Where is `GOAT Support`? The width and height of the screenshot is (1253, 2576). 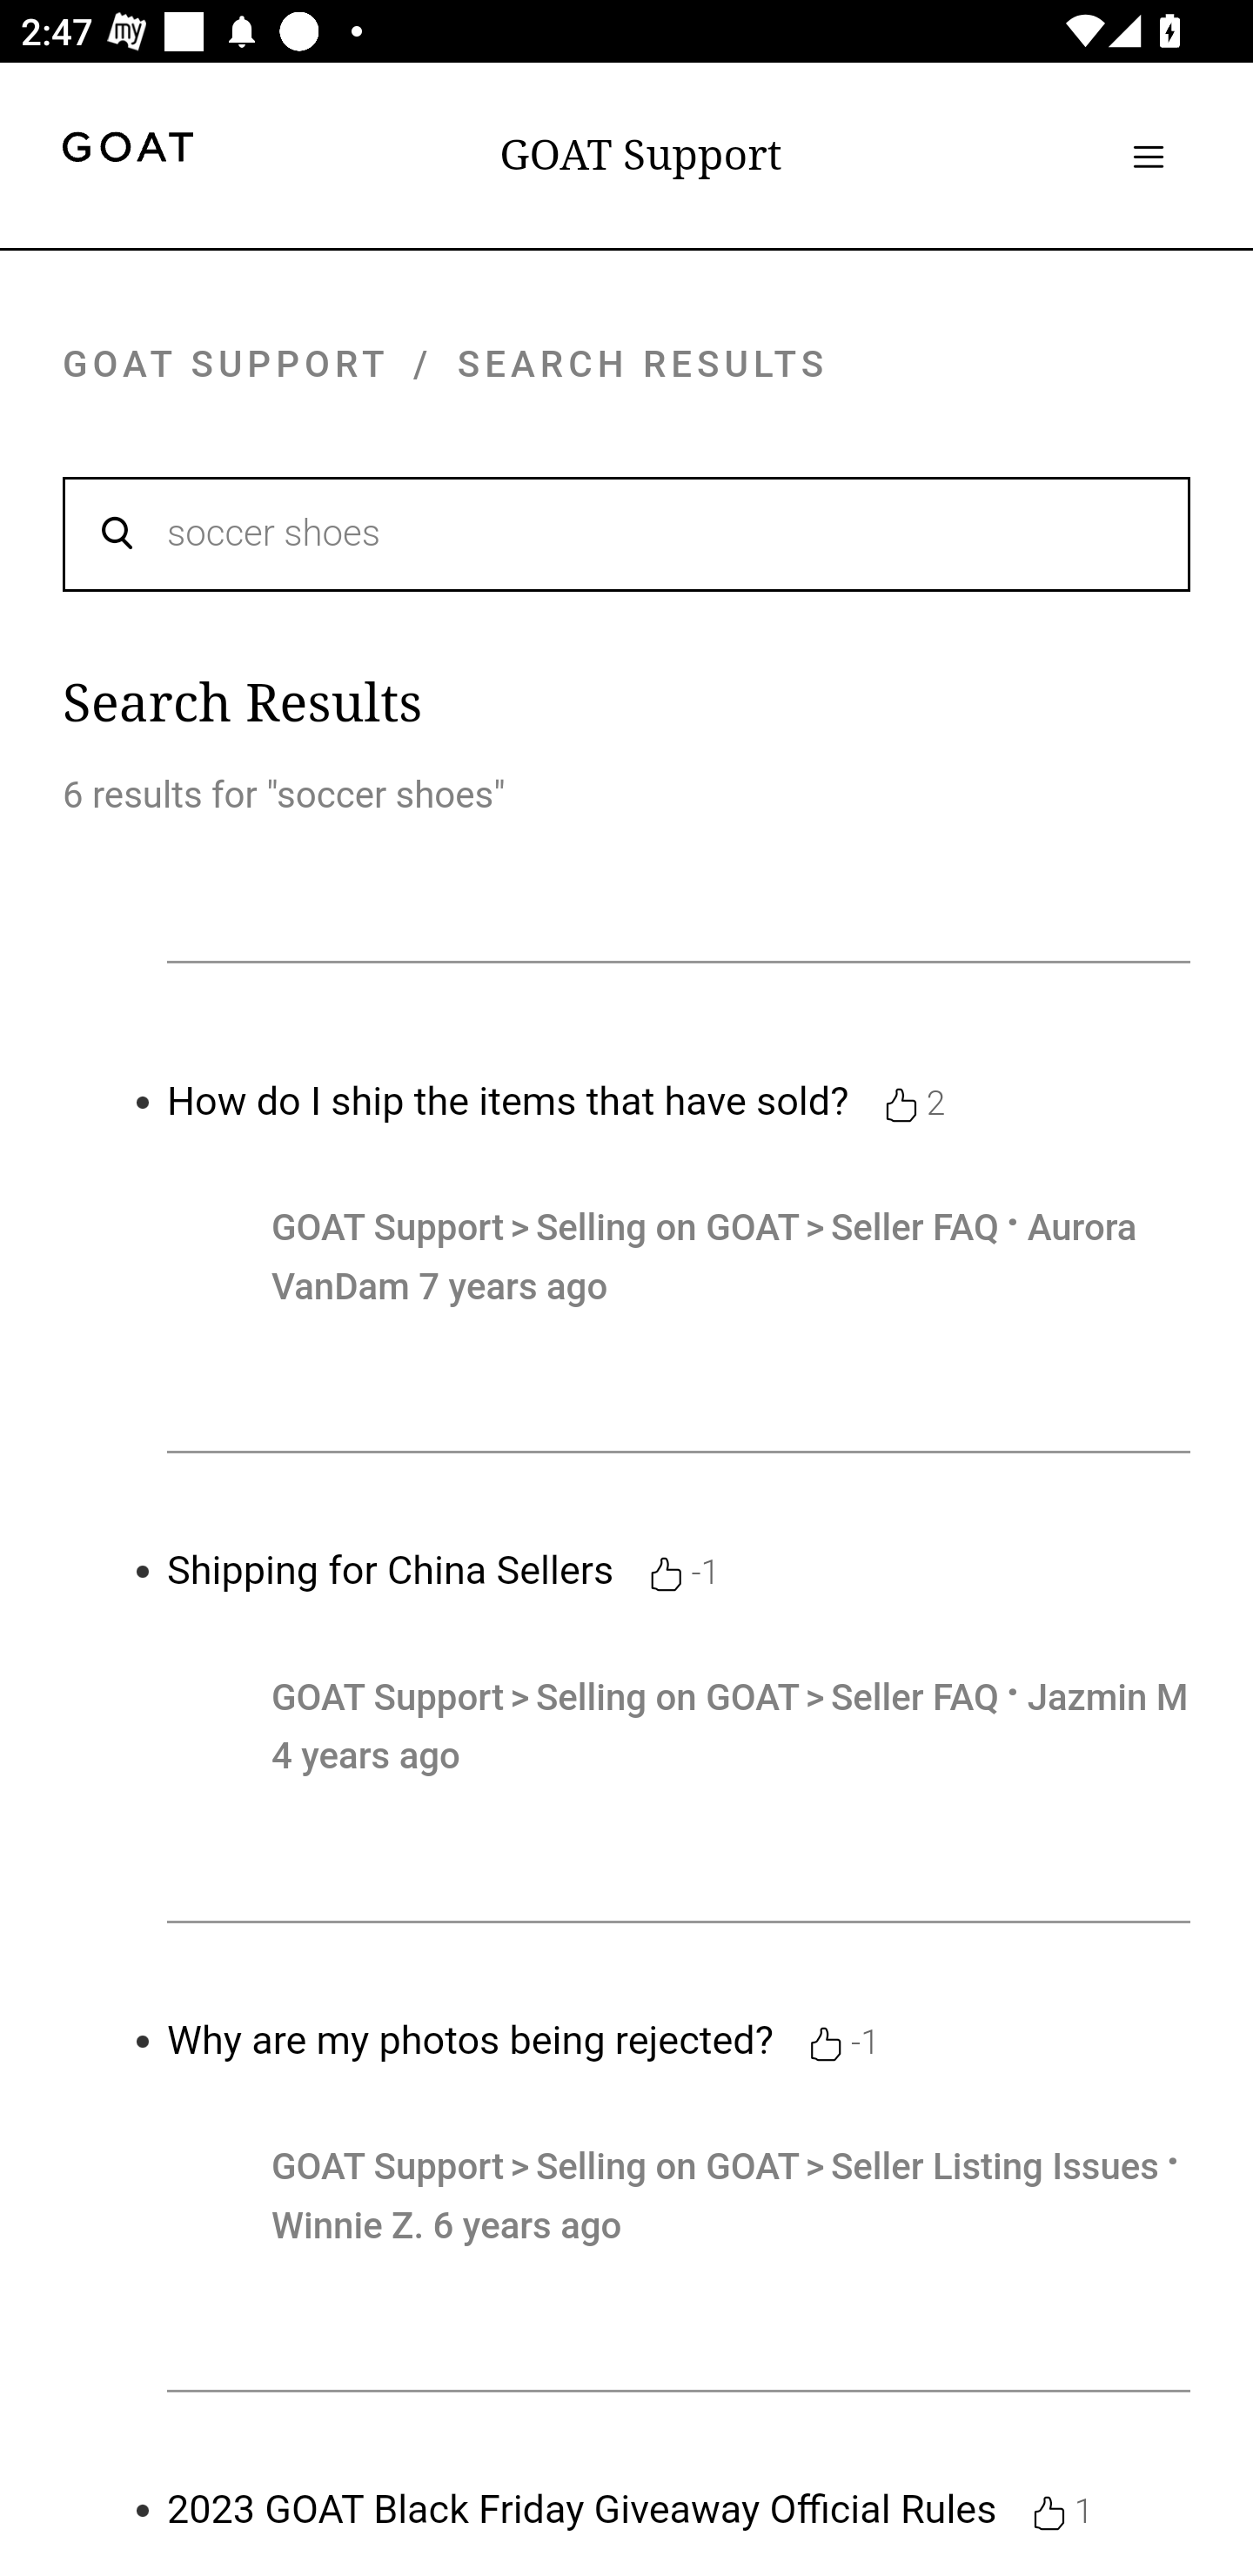 GOAT Support is located at coordinates (640, 155).